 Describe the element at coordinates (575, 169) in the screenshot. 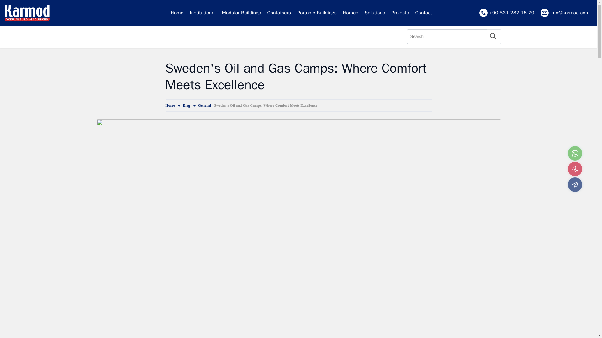

I see `Call Us` at that location.